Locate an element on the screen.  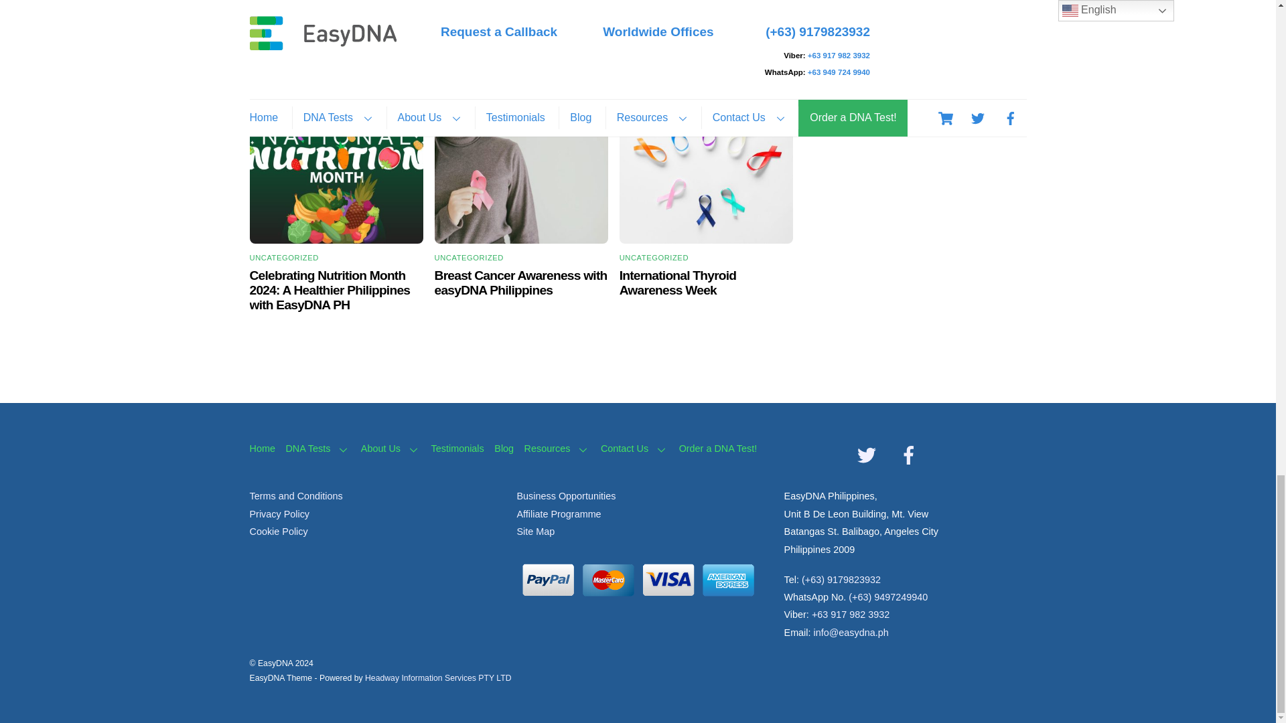
international thyroid awareness week philippines 2024 is located at coordinates (706, 171).